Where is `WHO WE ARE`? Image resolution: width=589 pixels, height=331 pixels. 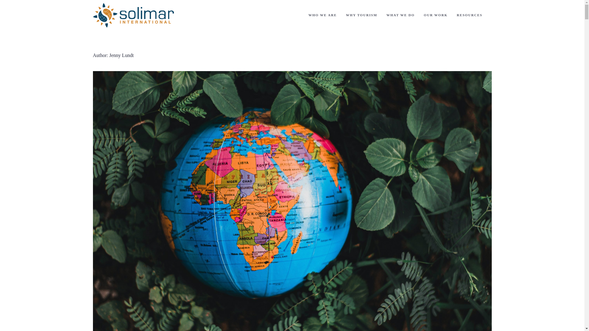
WHO WE ARE is located at coordinates (322, 15).